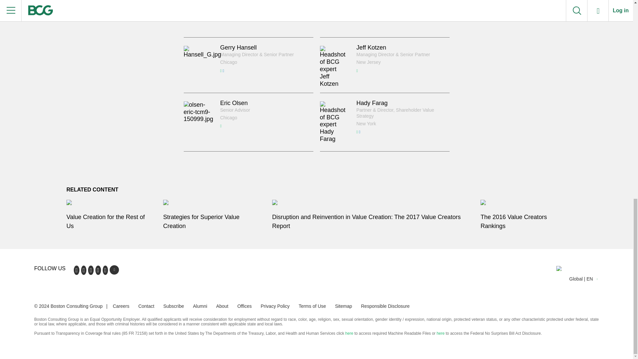  I want to click on Hady Farag, so click(372, 103).